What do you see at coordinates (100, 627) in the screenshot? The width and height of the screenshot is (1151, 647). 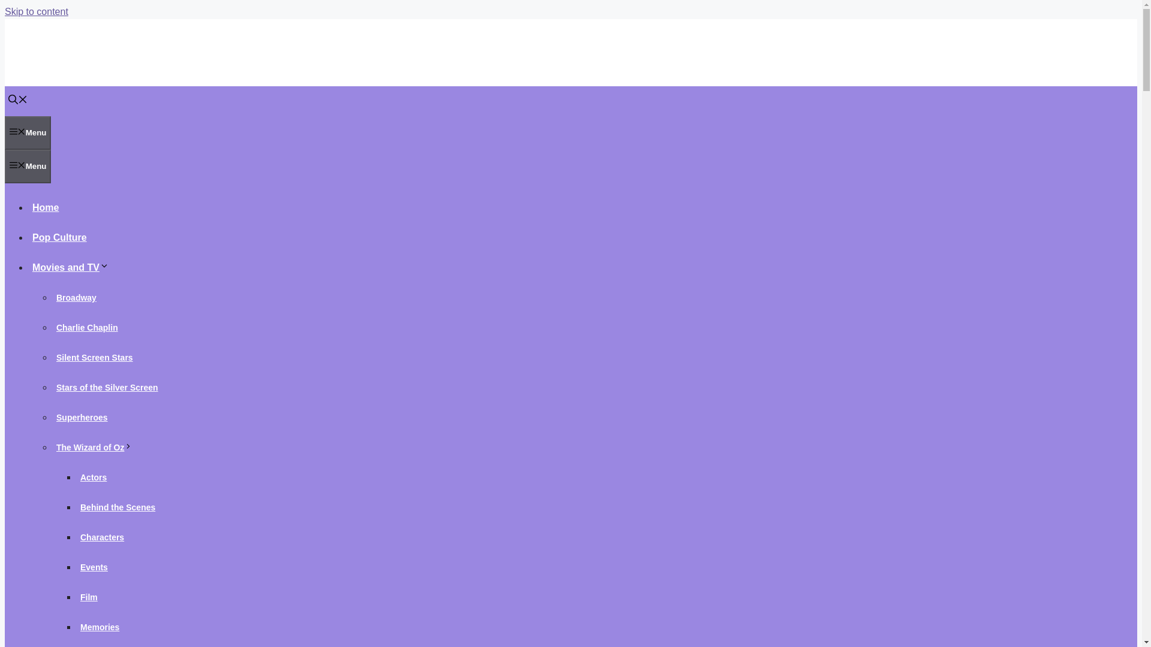 I see `Memories` at bounding box center [100, 627].